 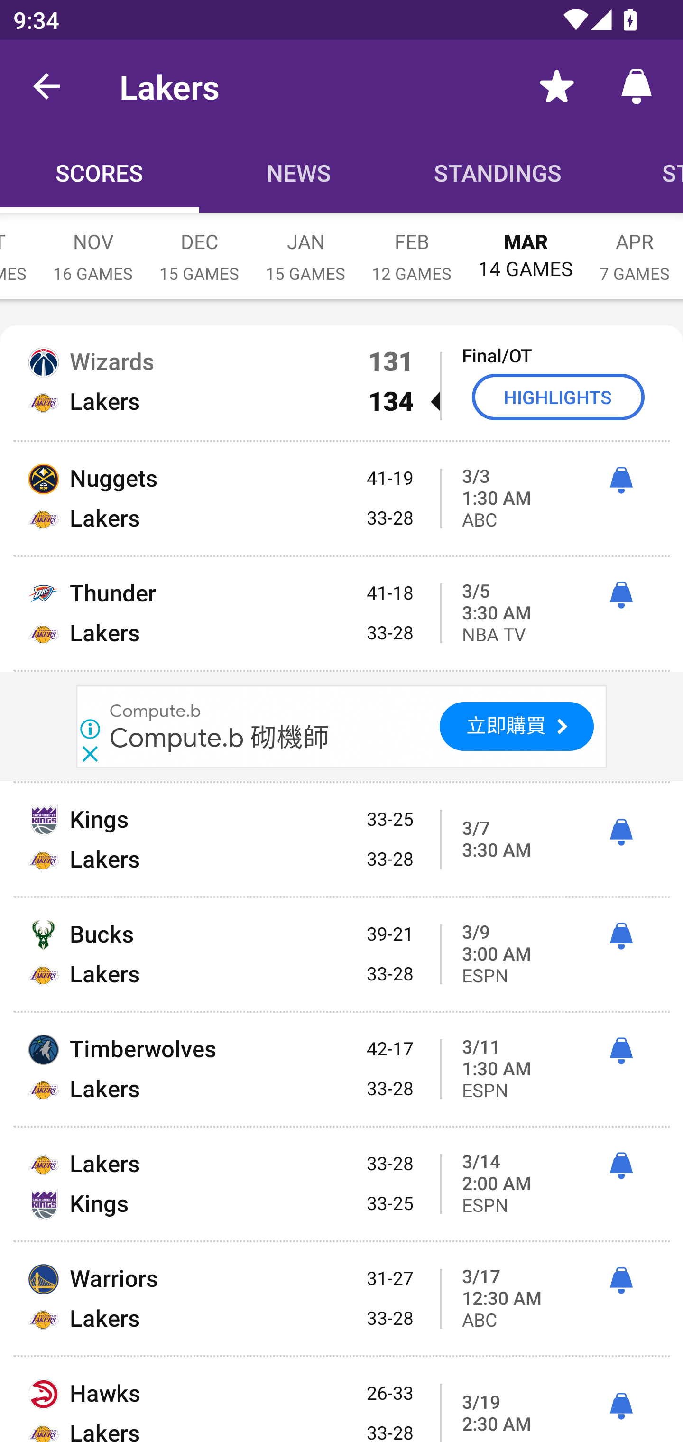 I want to click on ì, so click(x=621, y=595).